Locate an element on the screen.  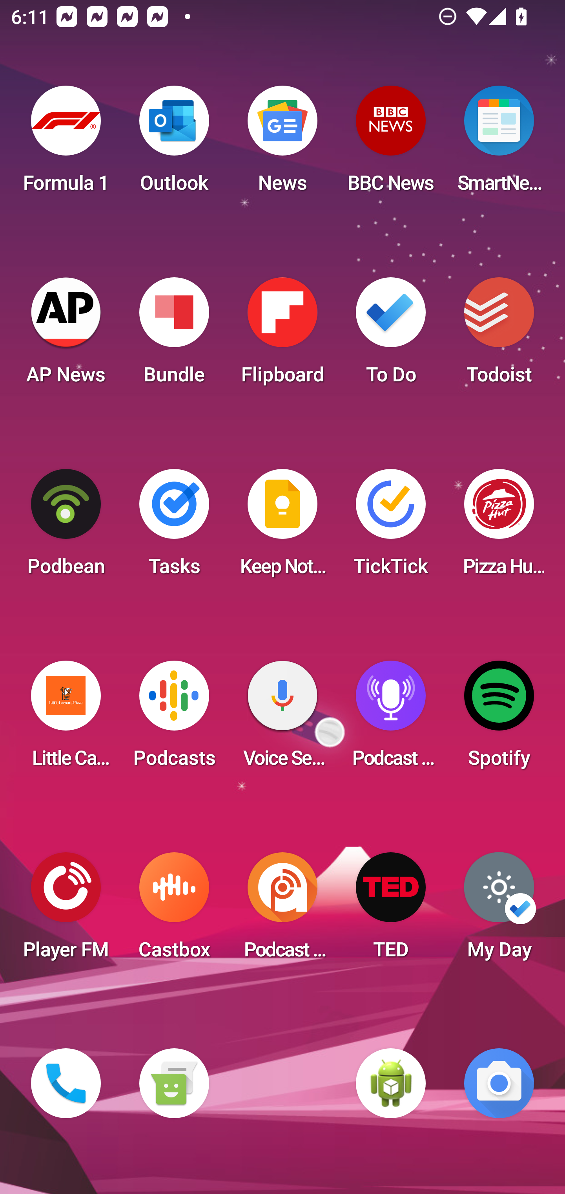
Podbean is located at coordinates (66, 527).